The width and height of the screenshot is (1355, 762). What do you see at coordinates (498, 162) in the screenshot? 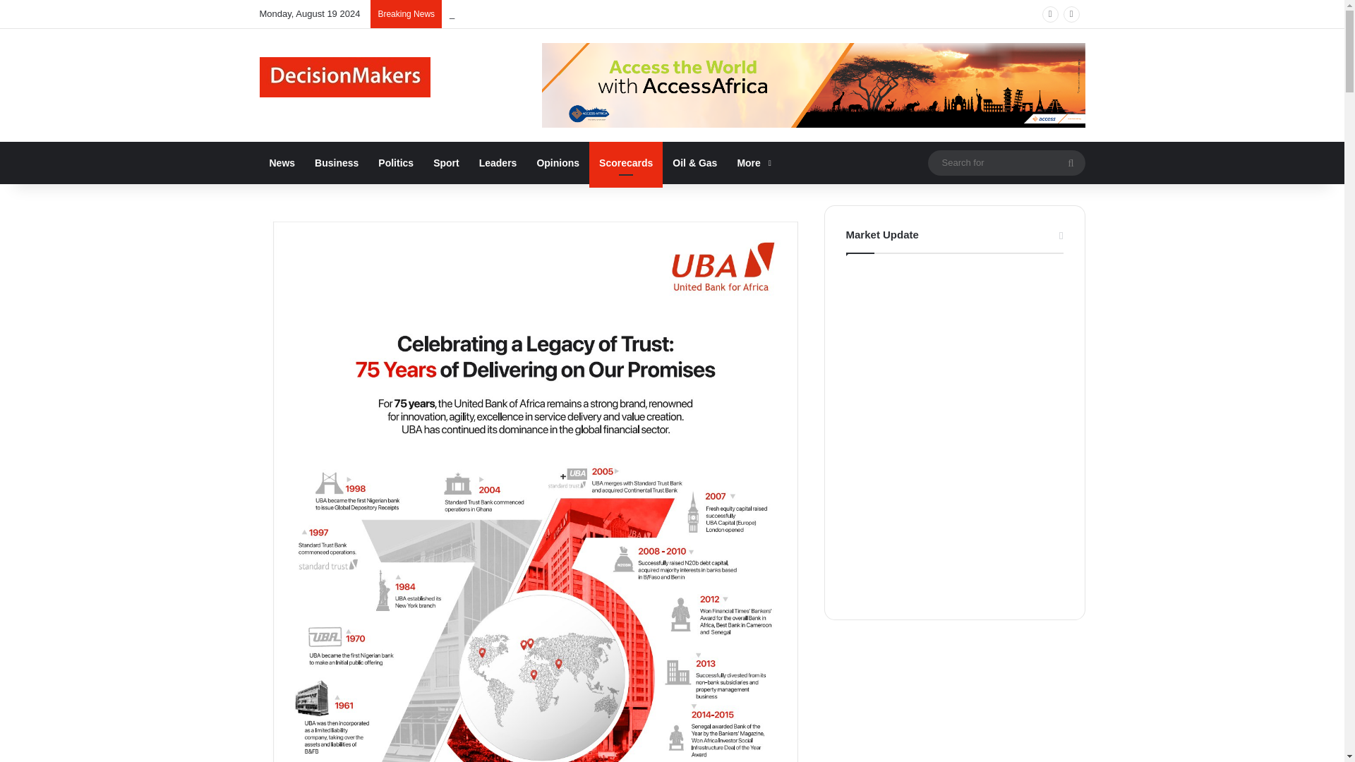
I see `Leaders` at bounding box center [498, 162].